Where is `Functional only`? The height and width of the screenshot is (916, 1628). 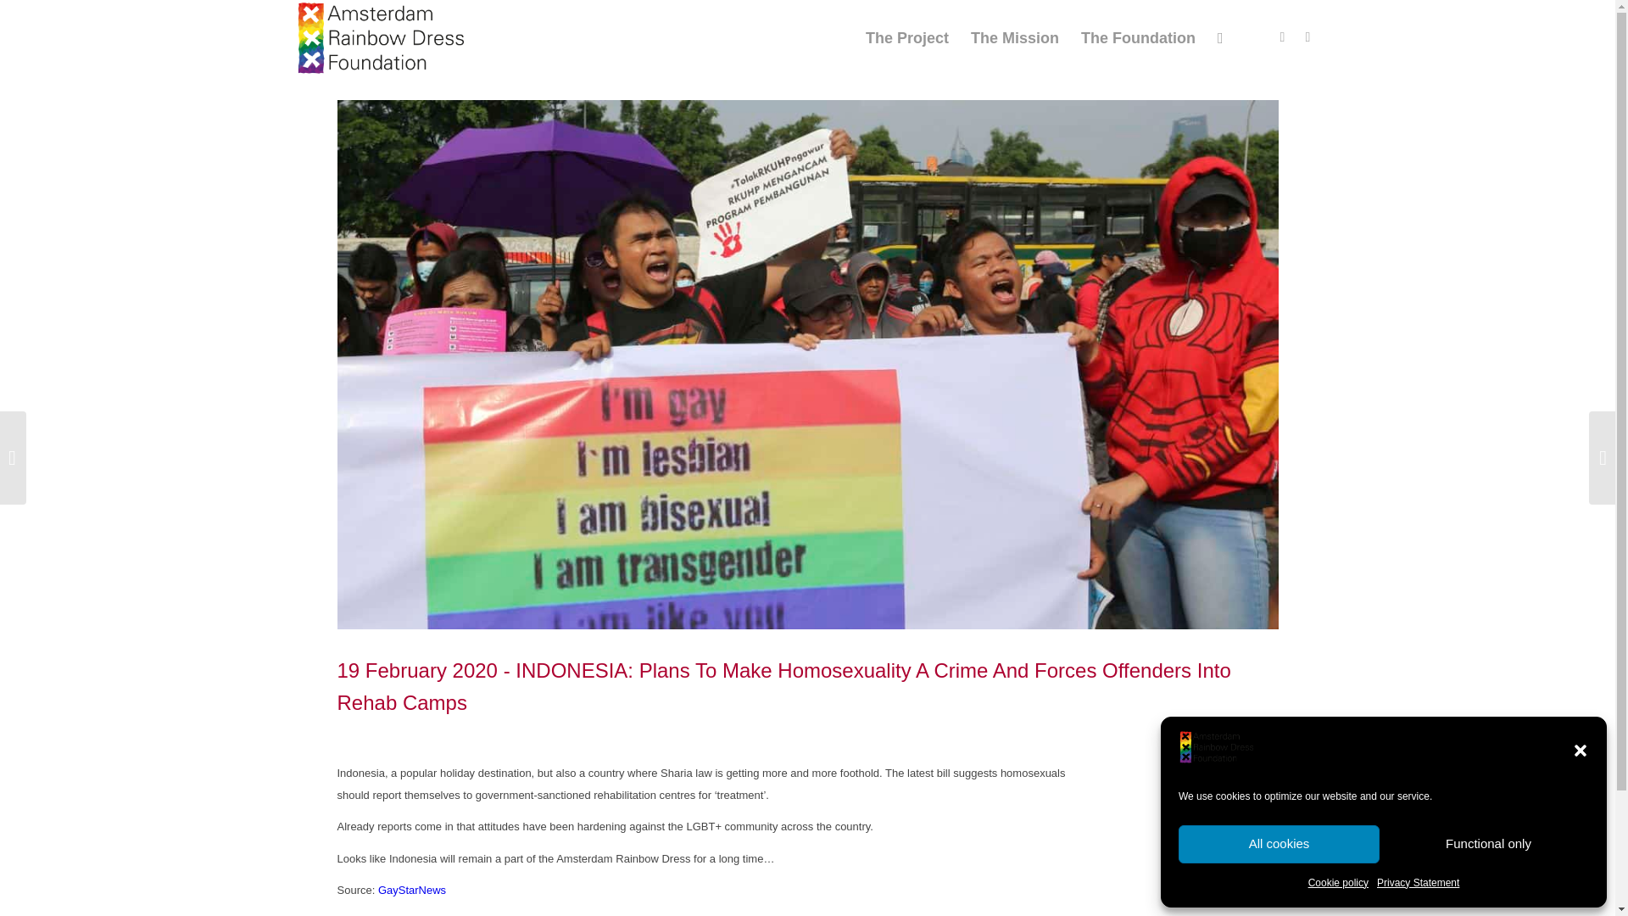 Functional only is located at coordinates (1488, 845).